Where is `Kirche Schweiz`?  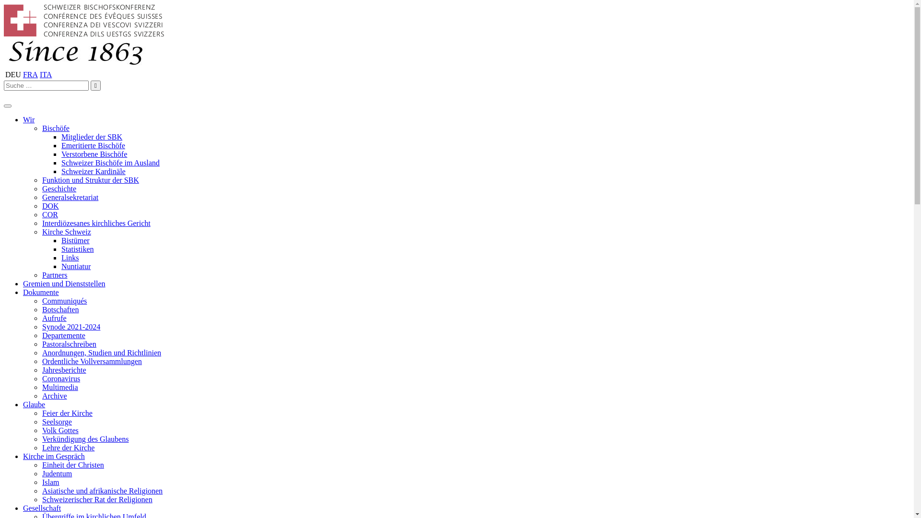
Kirche Schweiz is located at coordinates (67, 232).